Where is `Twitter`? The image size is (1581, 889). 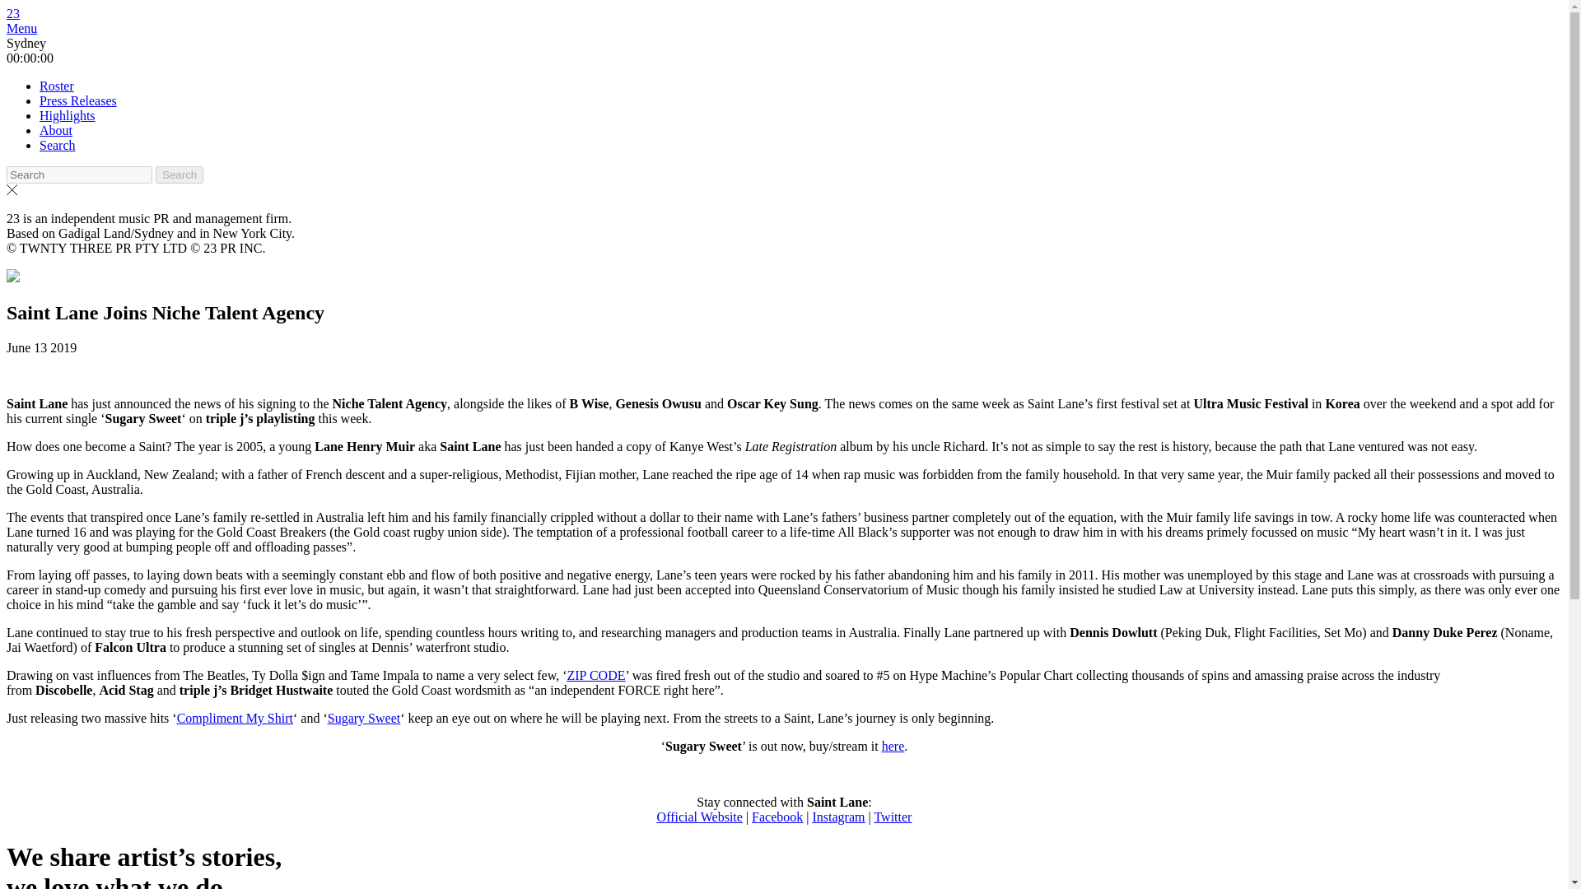 Twitter is located at coordinates (893, 817).